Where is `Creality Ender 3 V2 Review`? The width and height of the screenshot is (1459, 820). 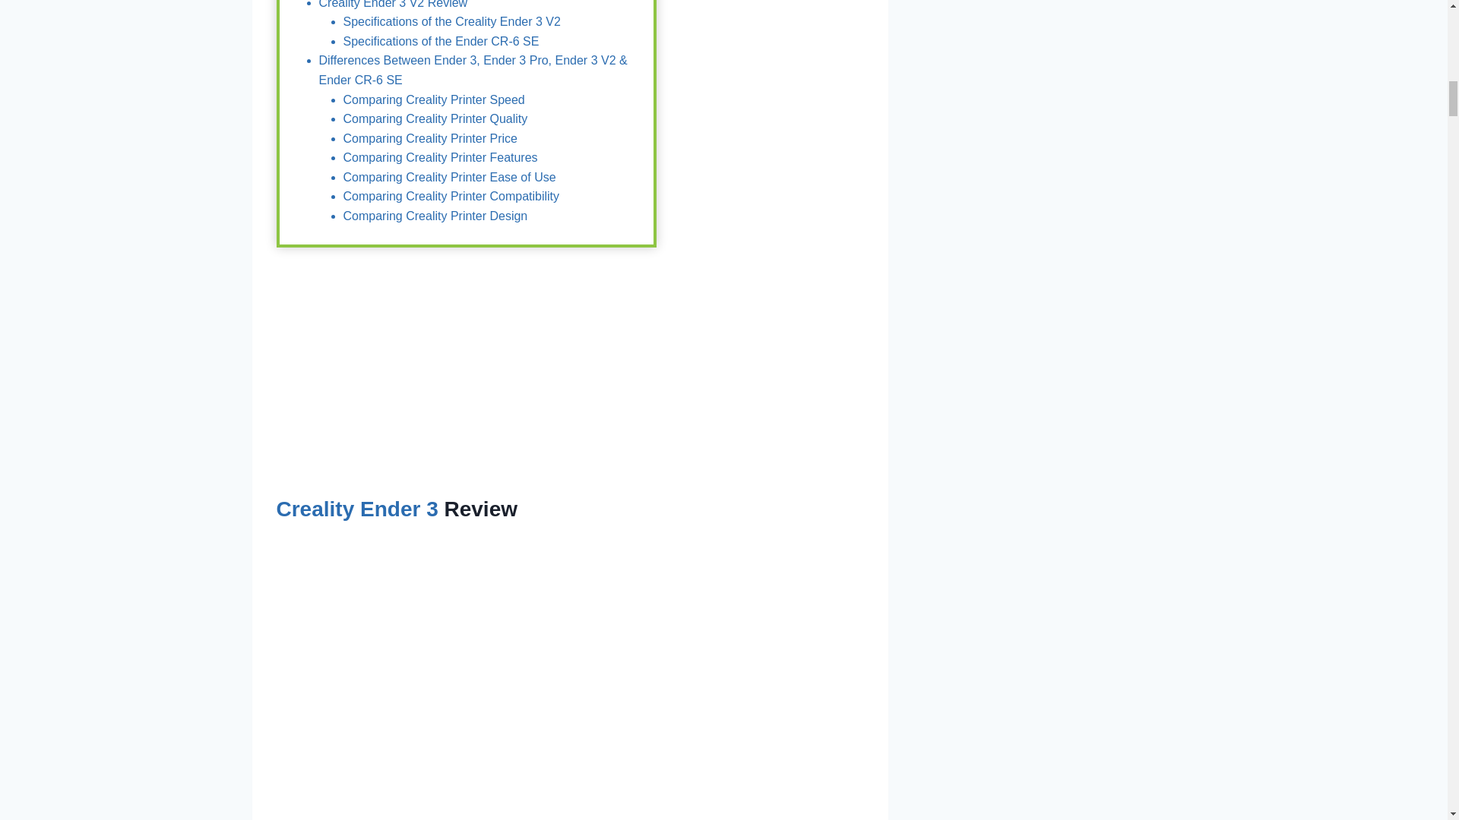
Creality Ender 3 V2 Review is located at coordinates (394, 5).